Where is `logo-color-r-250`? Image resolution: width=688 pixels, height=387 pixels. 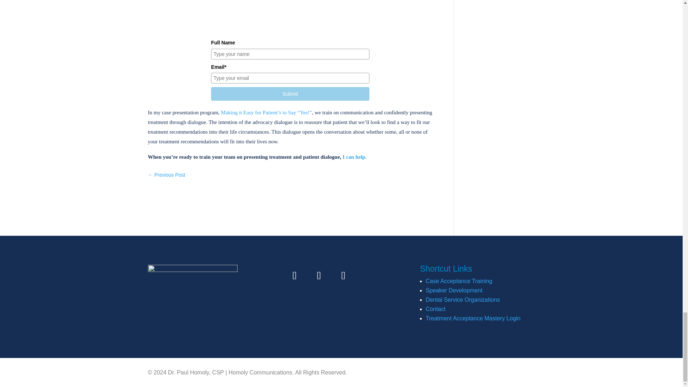
logo-color-r-250 is located at coordinates (192, 277).